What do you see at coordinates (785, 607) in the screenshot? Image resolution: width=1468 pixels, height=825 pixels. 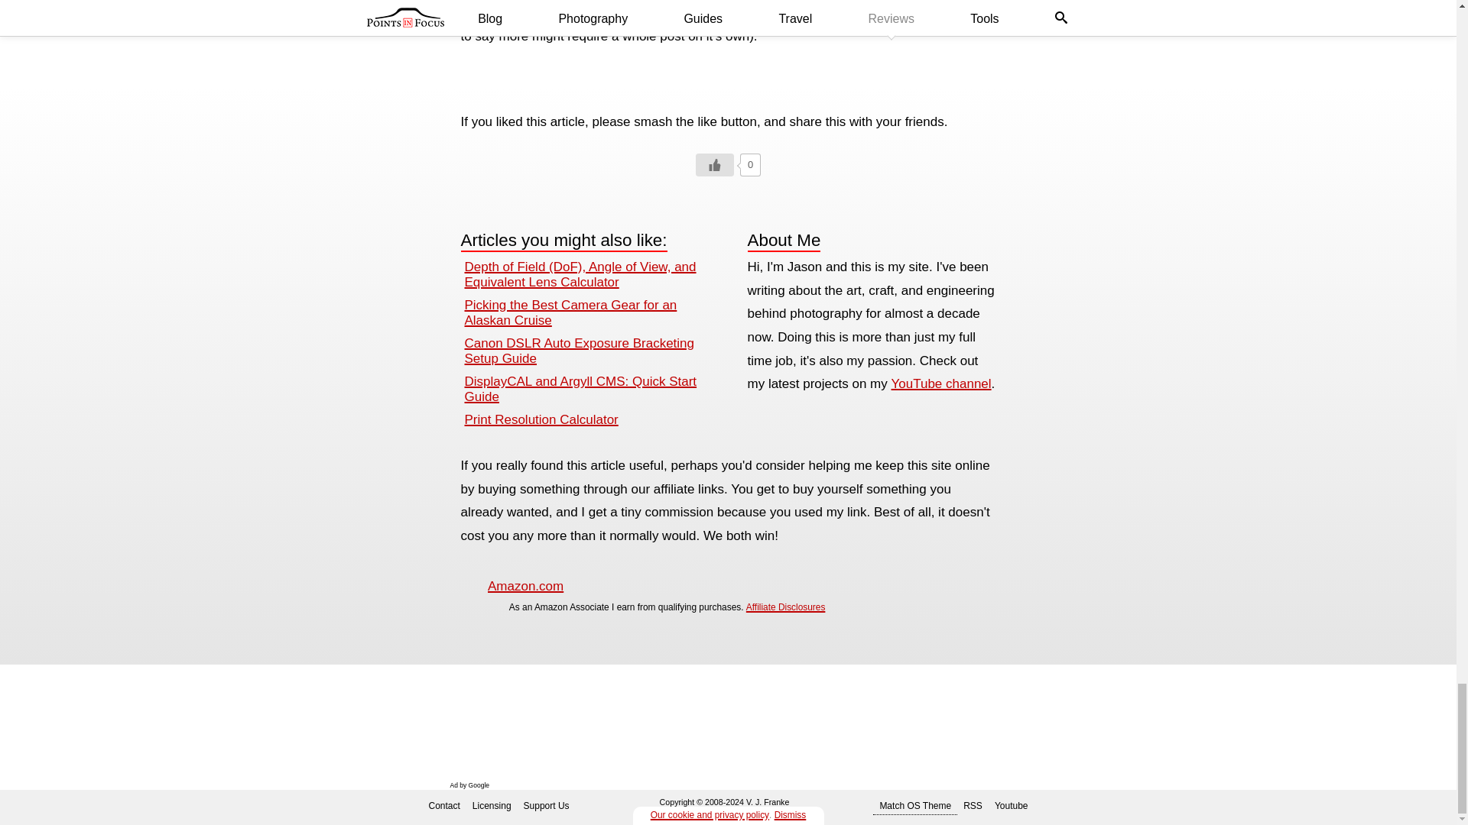 I see `Affiliate Disclosures` at bounding box center [785, 607].